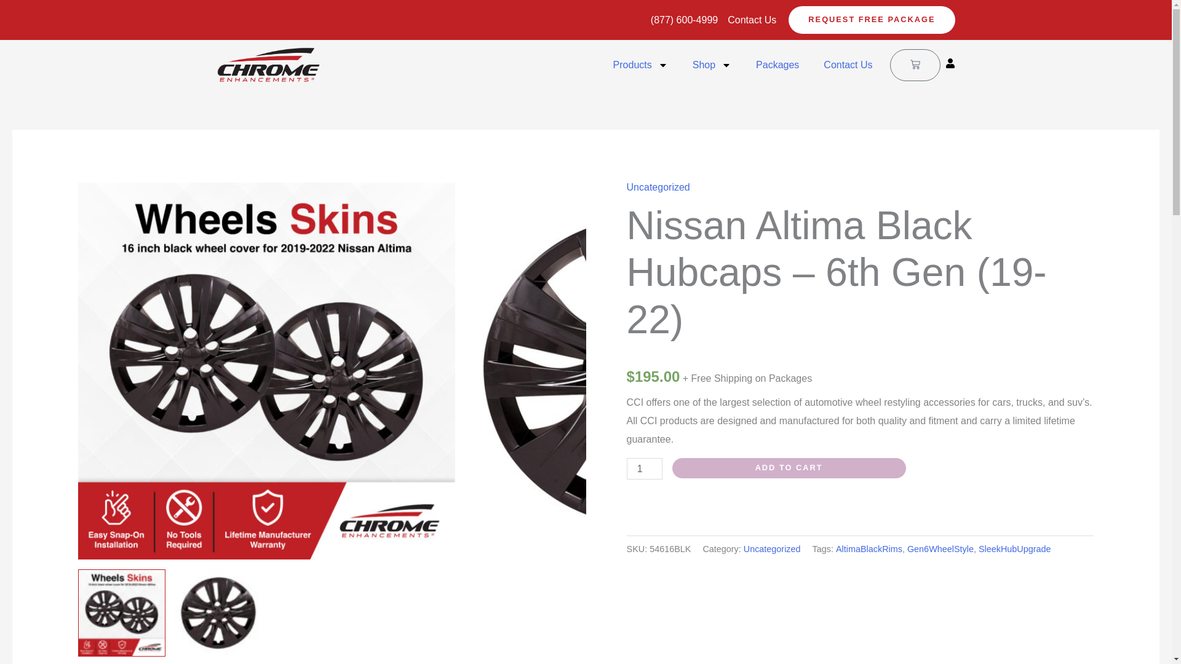 This screenshot has height=664, width=1181. I want to click on Products, so click(640, 65).